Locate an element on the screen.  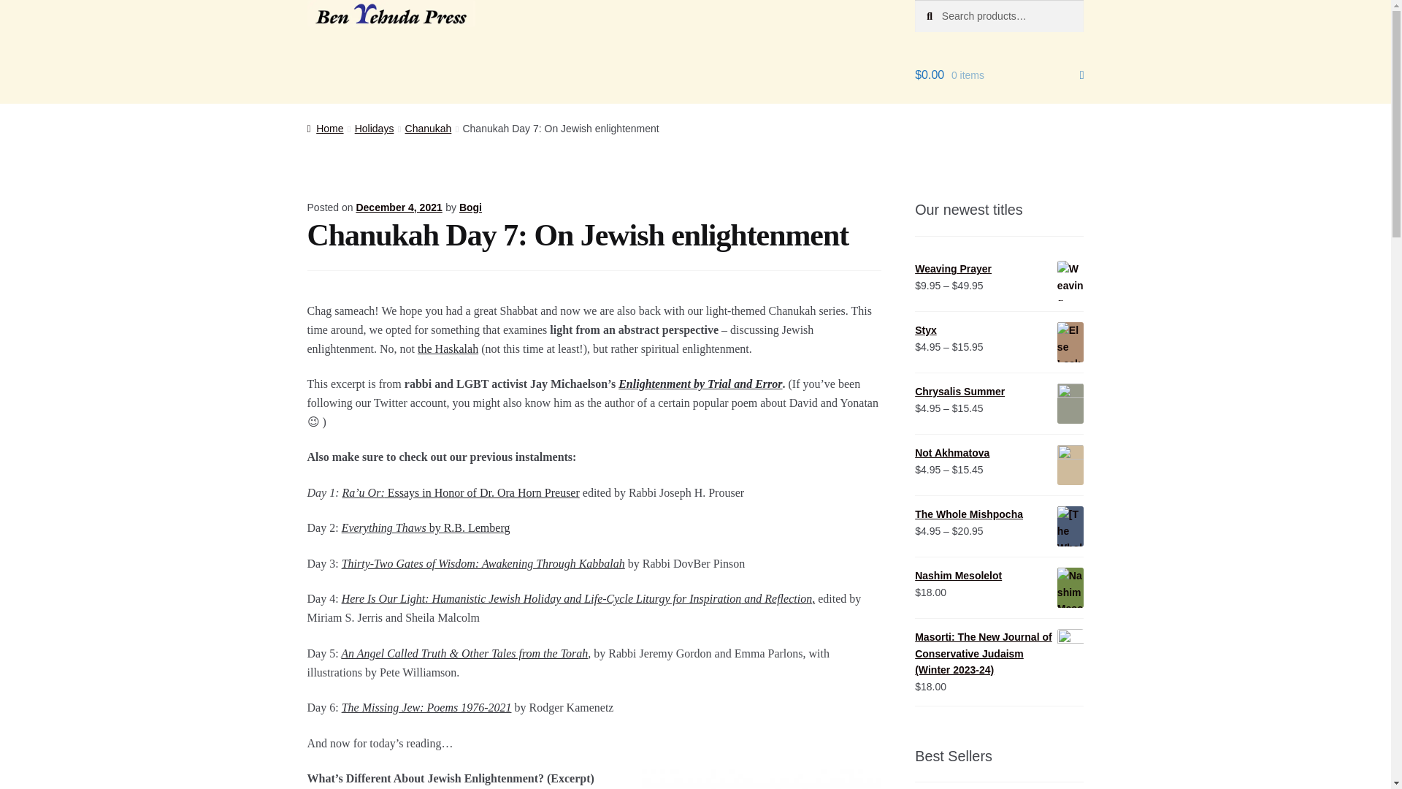
Chanukah is located at coordinates (428, 129).